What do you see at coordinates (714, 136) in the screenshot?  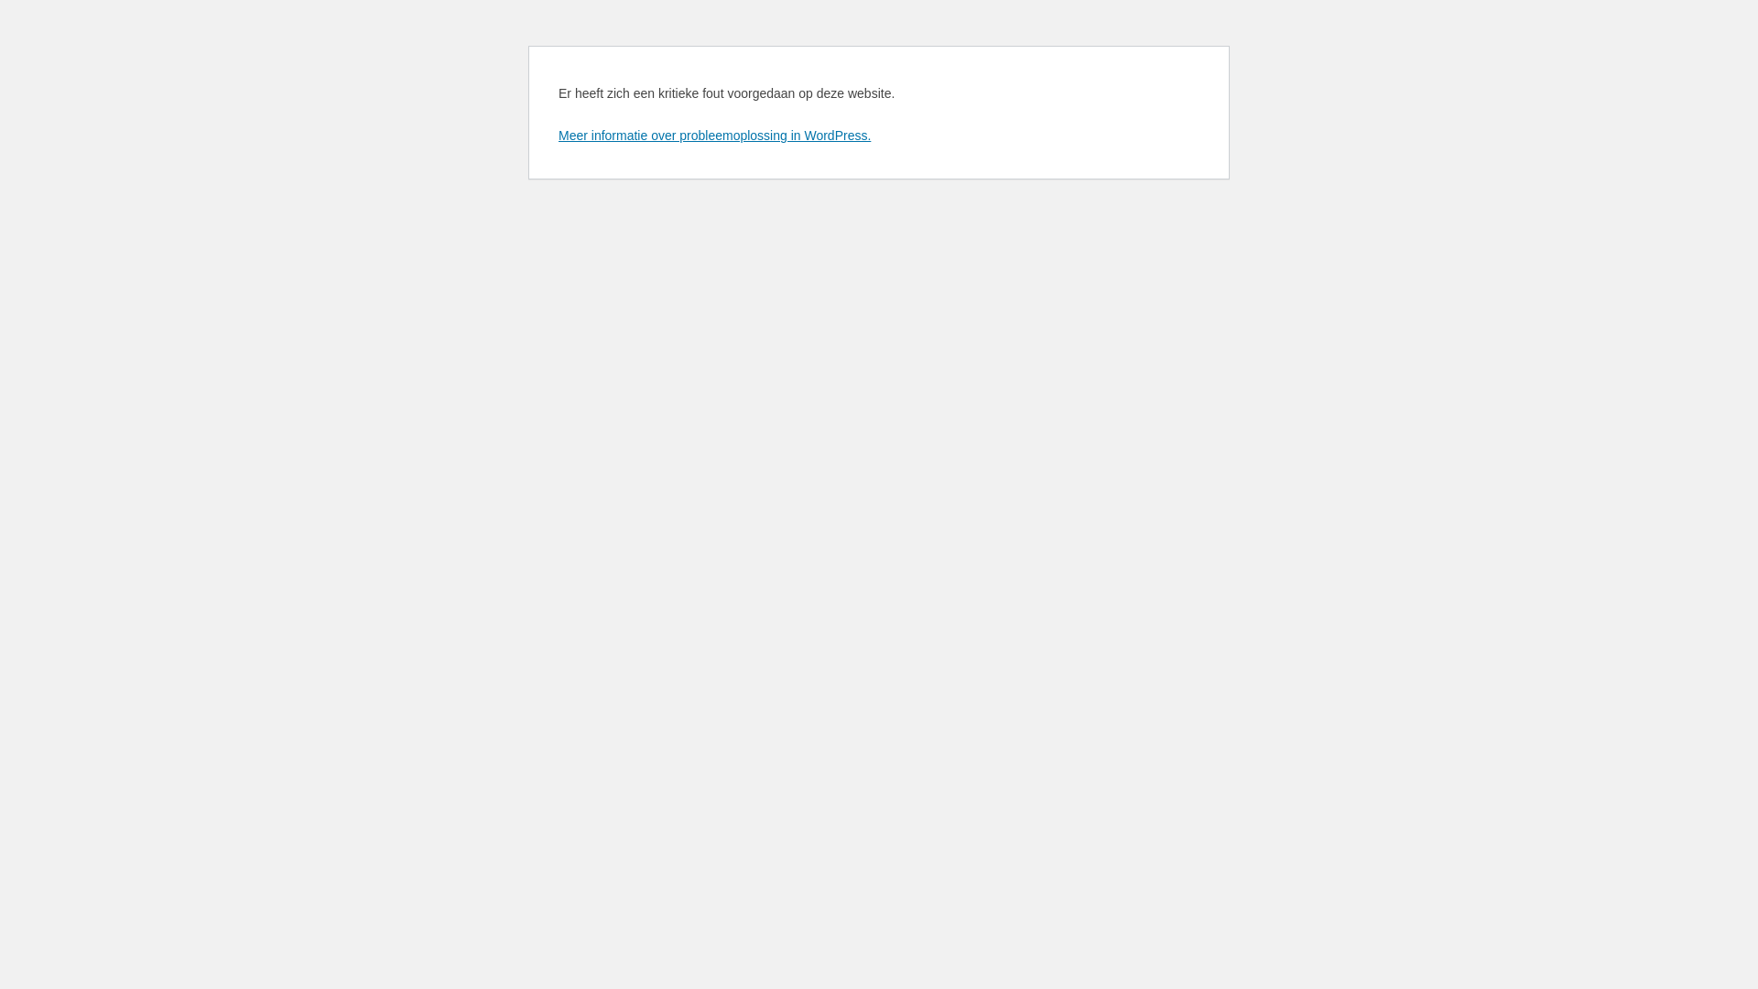 I see `Meer informatie over probleemoplossing in WordPress.` at bounding box center [714, 136].